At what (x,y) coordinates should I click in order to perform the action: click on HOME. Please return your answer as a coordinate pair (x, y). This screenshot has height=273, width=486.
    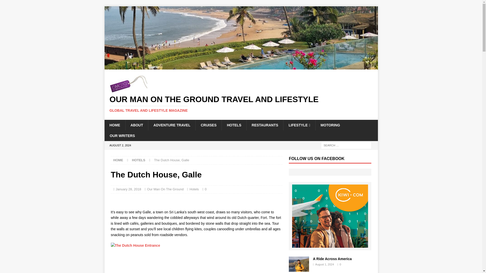
    Looking at the image, I should click on (118, 160).